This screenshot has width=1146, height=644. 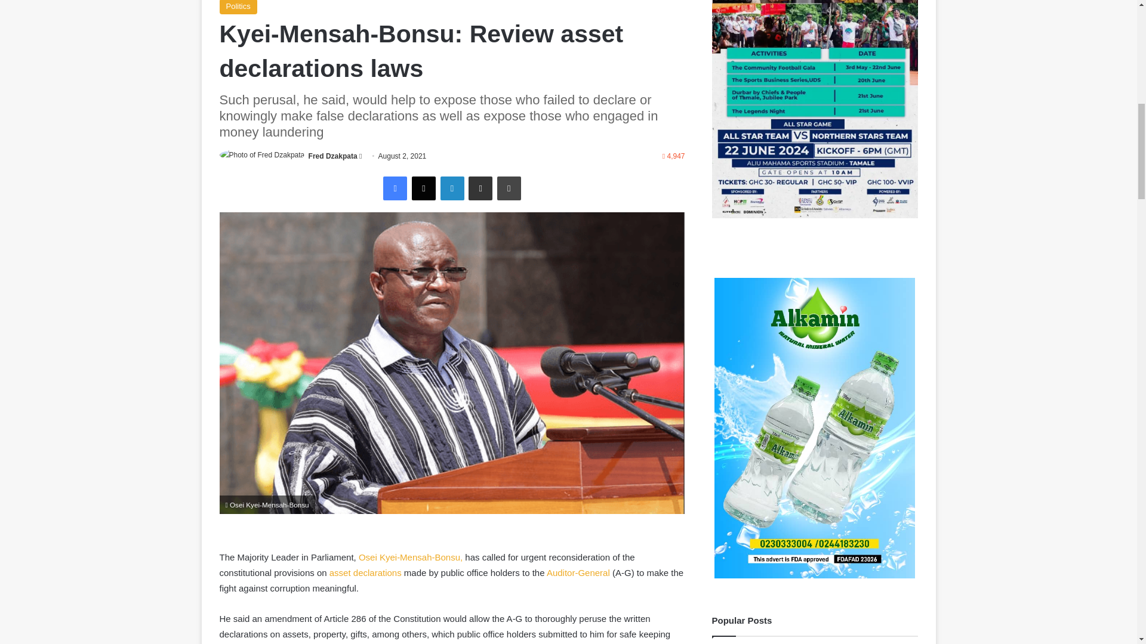 I want to click on Facebook, so click(x=395, y=188).